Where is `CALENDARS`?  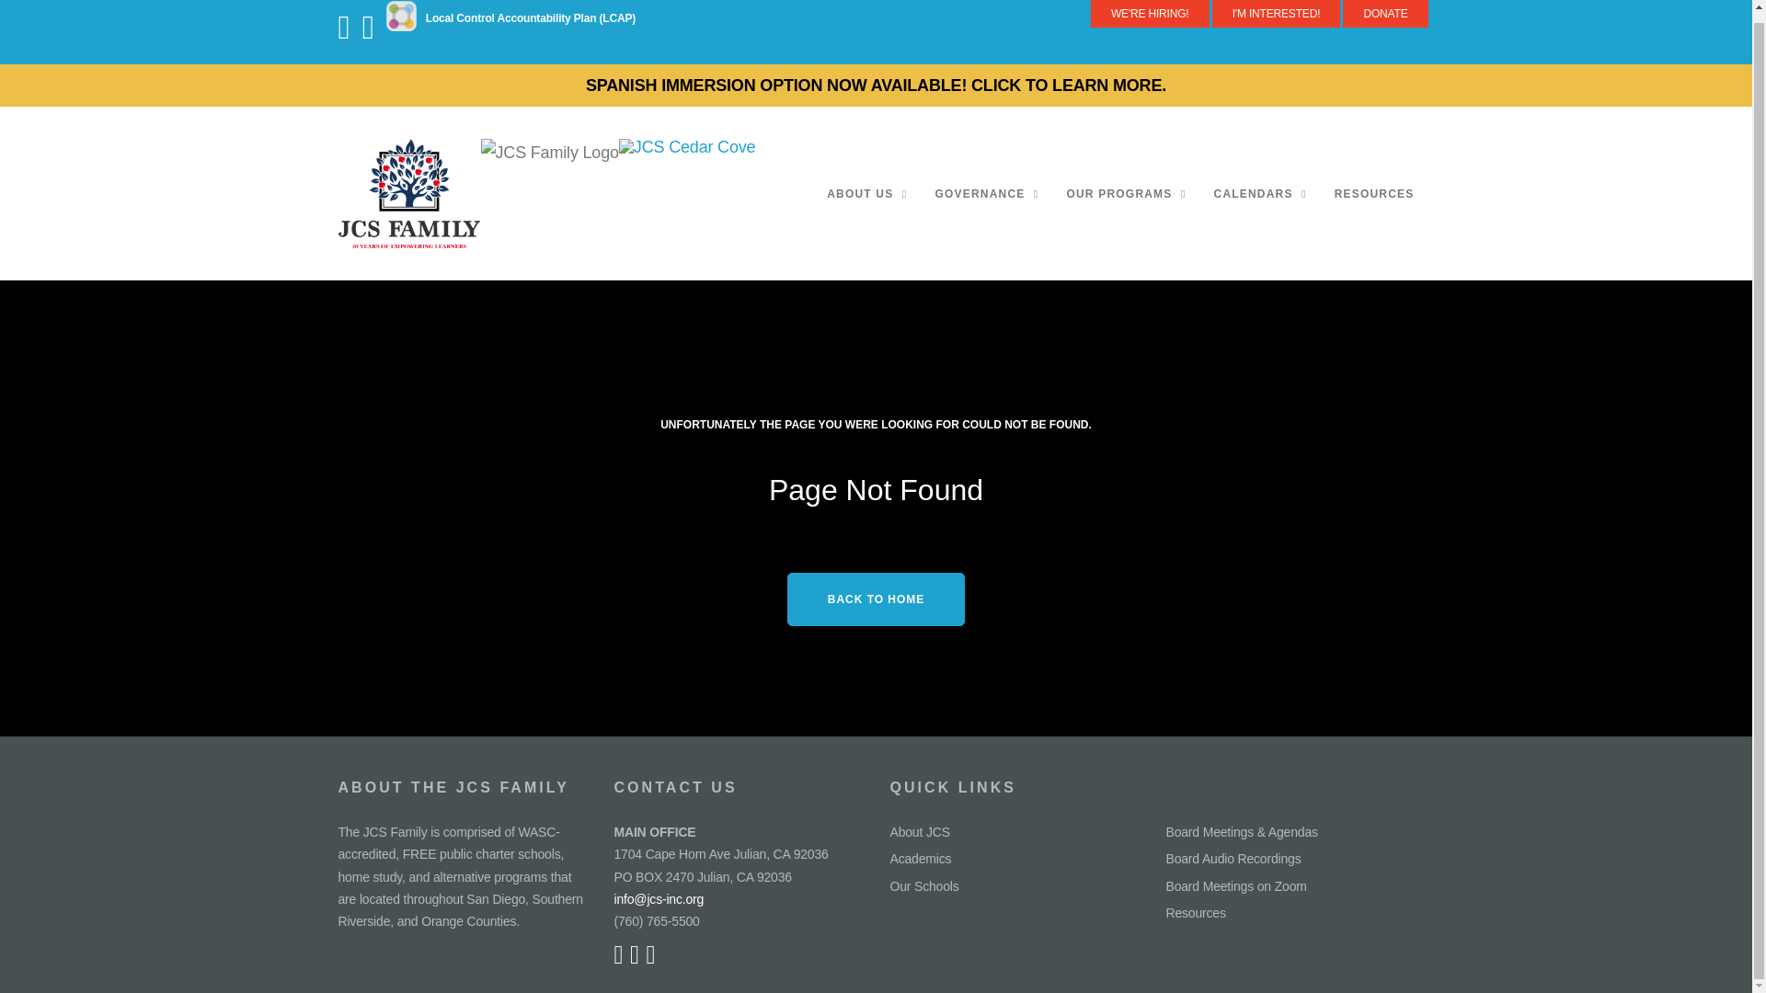
CALENDARS is located at coordinates (1260, 194).